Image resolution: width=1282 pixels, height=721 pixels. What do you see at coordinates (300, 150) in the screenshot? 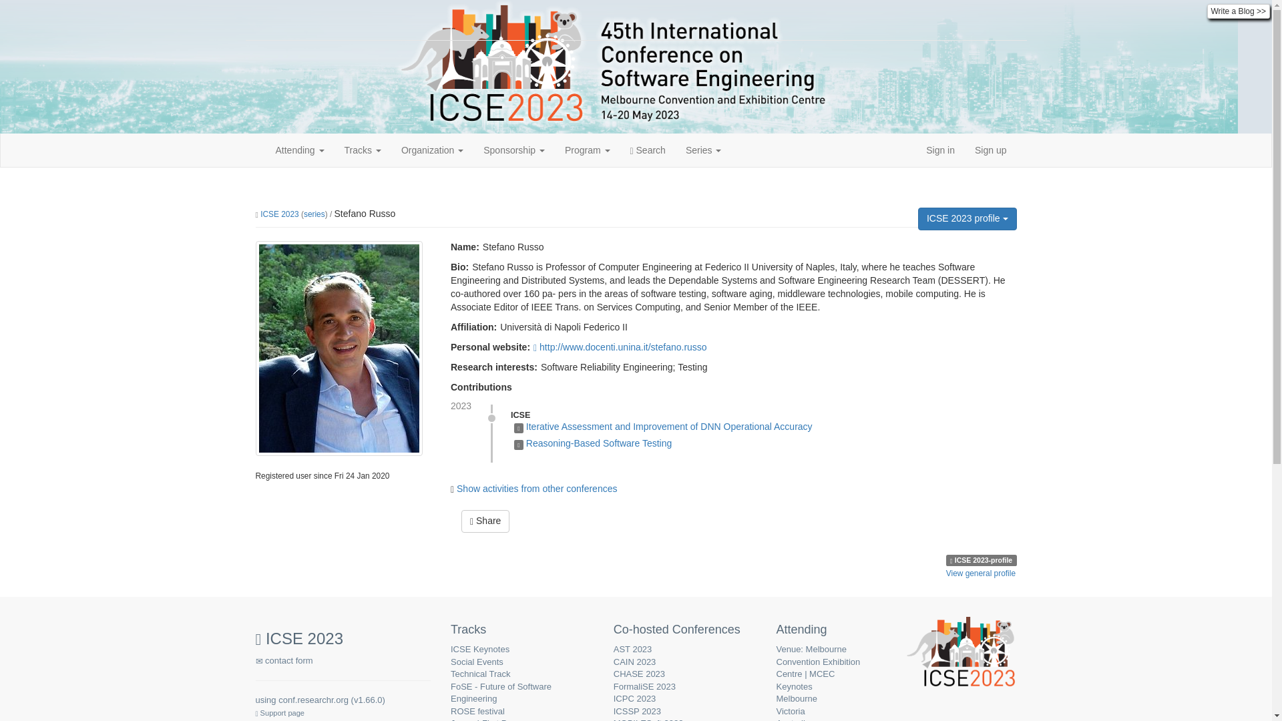
I see `Attending` at bounding box center [300, 150].